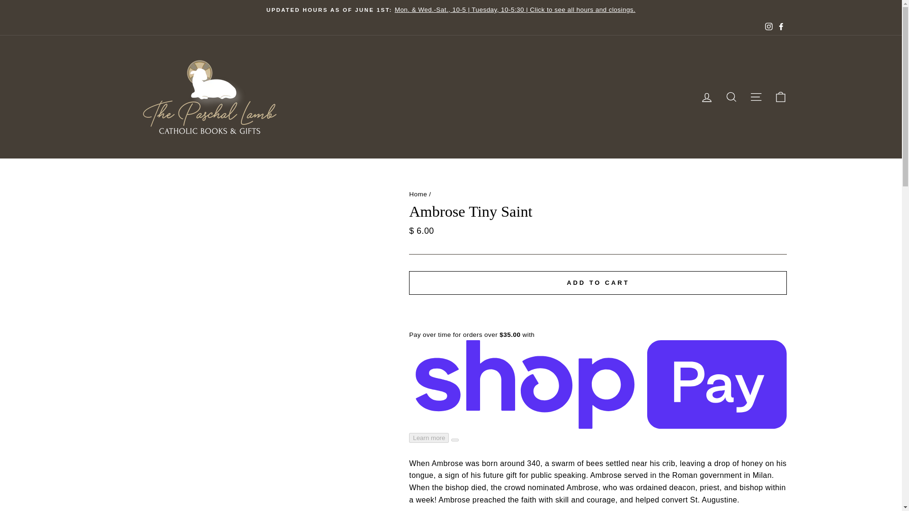 This screenshot has width=909, height=511. Describe the element at coordinates (418, 193) in the screenshot. I see `Home` at that location.